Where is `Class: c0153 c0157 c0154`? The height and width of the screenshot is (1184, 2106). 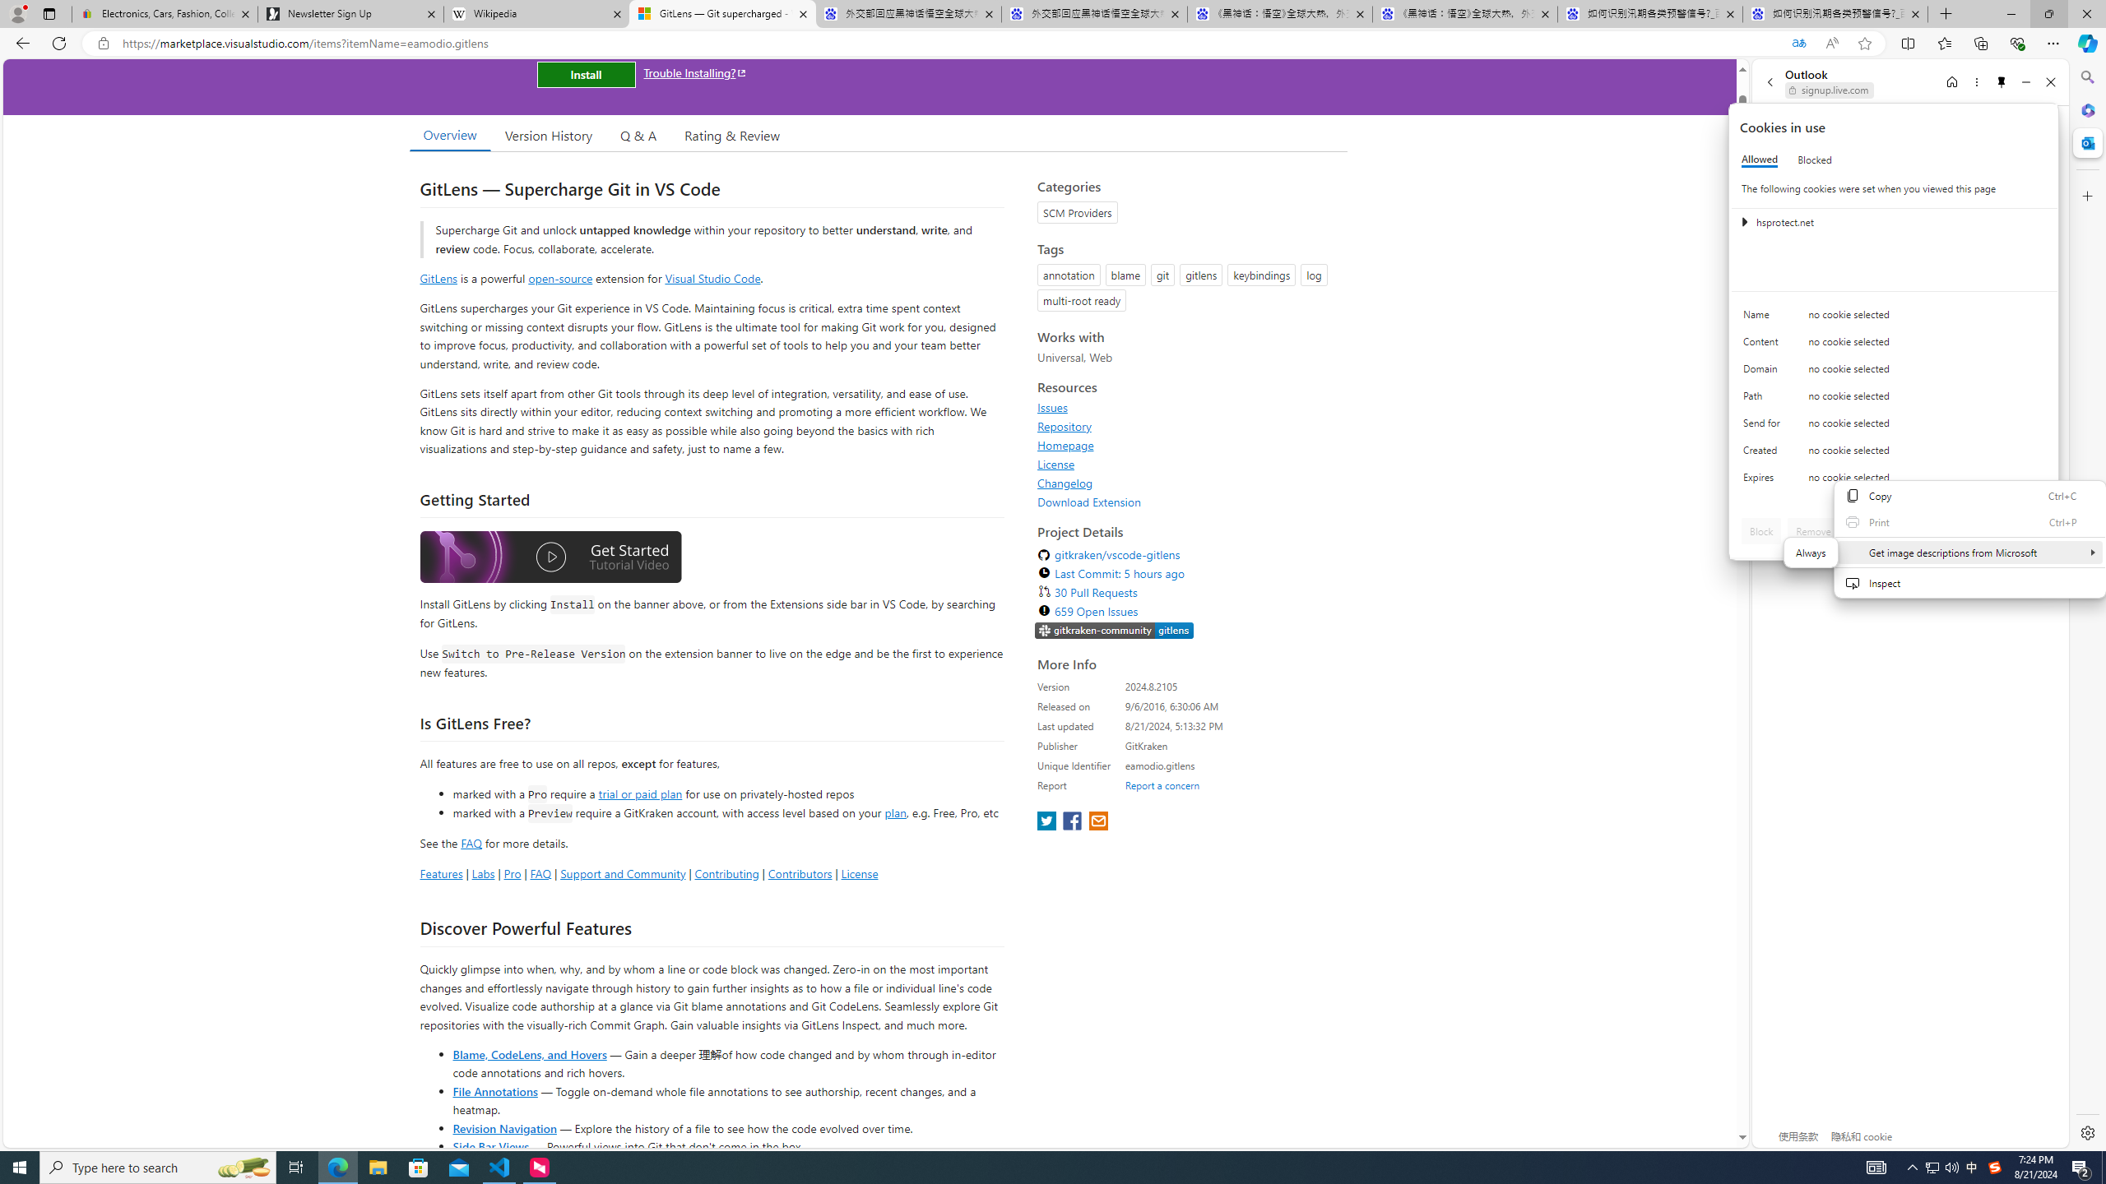
Class: c0153 c0157 c0154 is located at coordinates (1894, 319).